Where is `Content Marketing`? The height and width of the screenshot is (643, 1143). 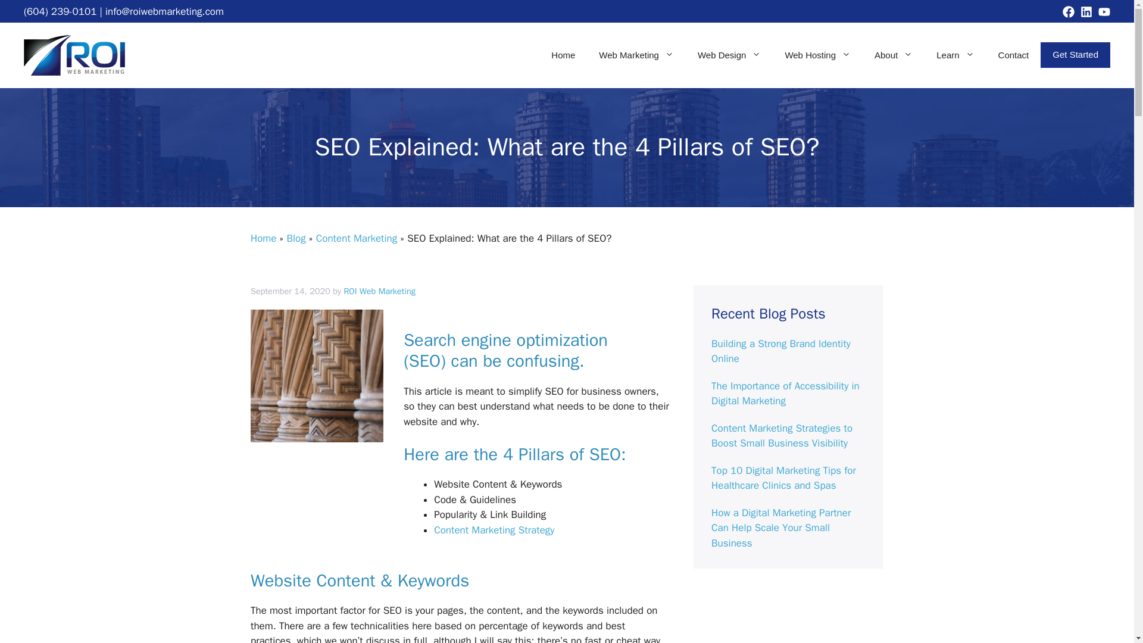 Content Marketing is located at coordinates (356, 238).